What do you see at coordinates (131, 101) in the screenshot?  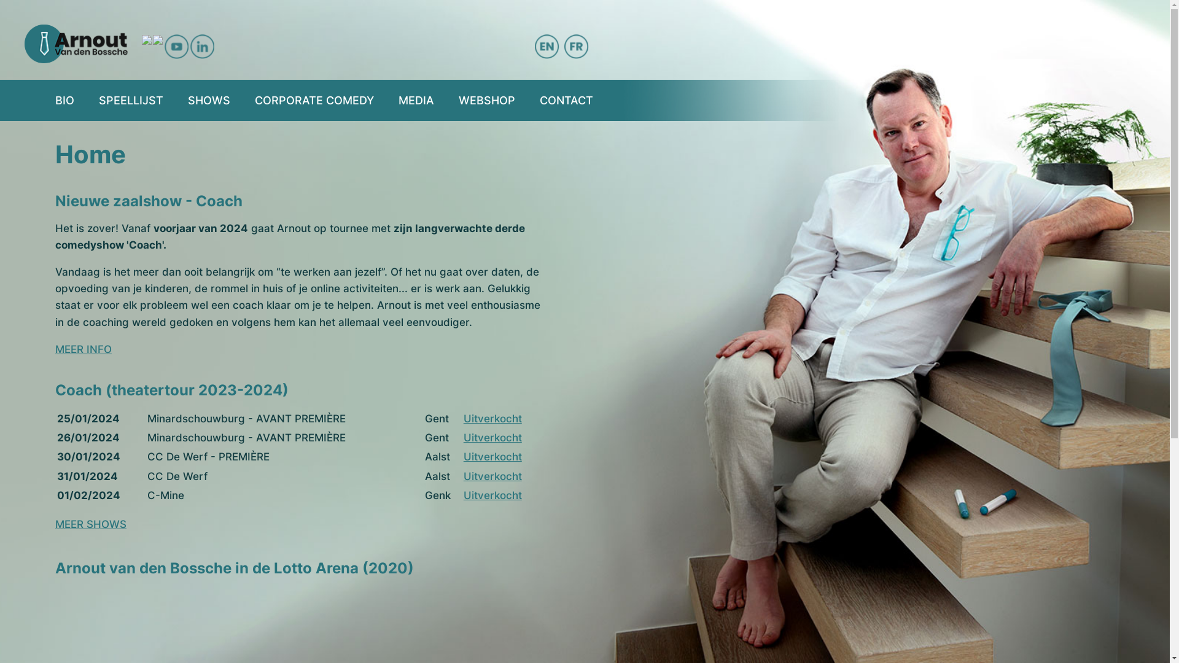 I see `SPEELLIJST` at bounding box center [131, 101].